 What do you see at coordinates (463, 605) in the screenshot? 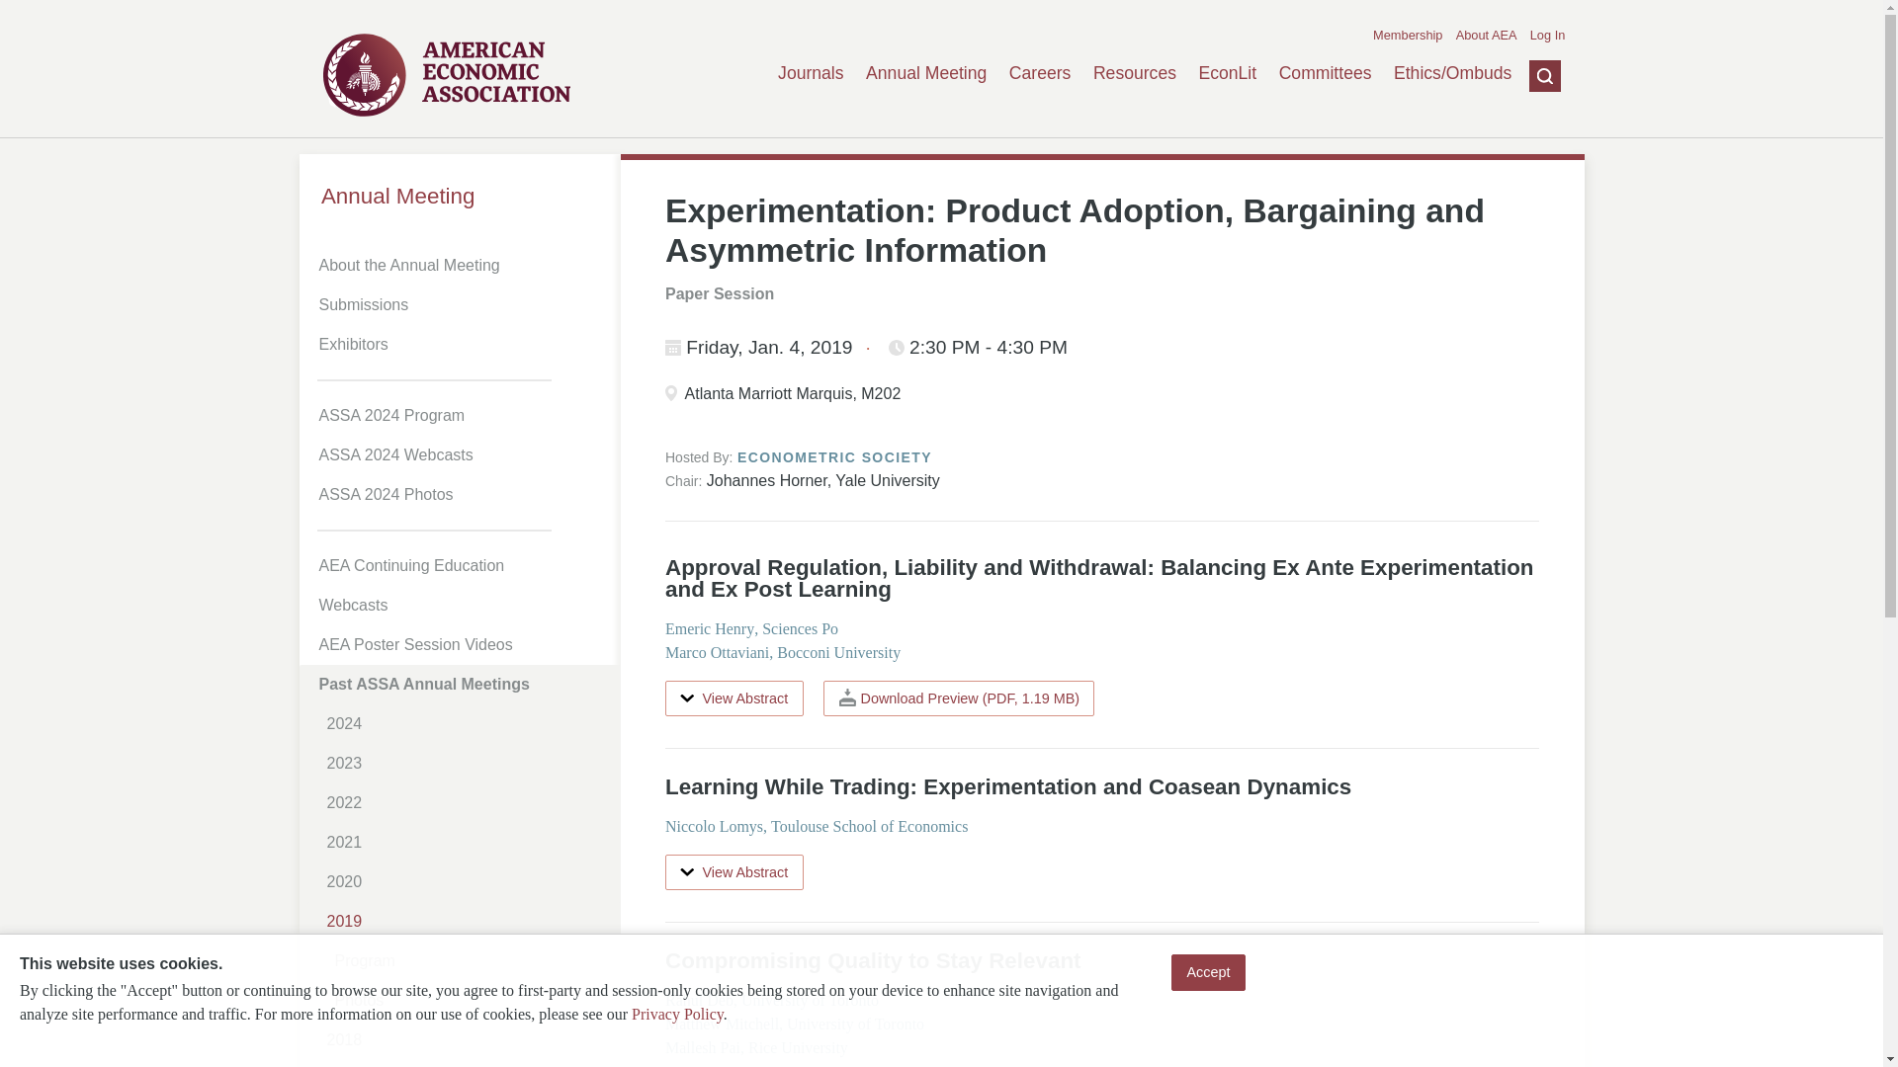
I see `Webcasts` at bounding box center [463, 605].